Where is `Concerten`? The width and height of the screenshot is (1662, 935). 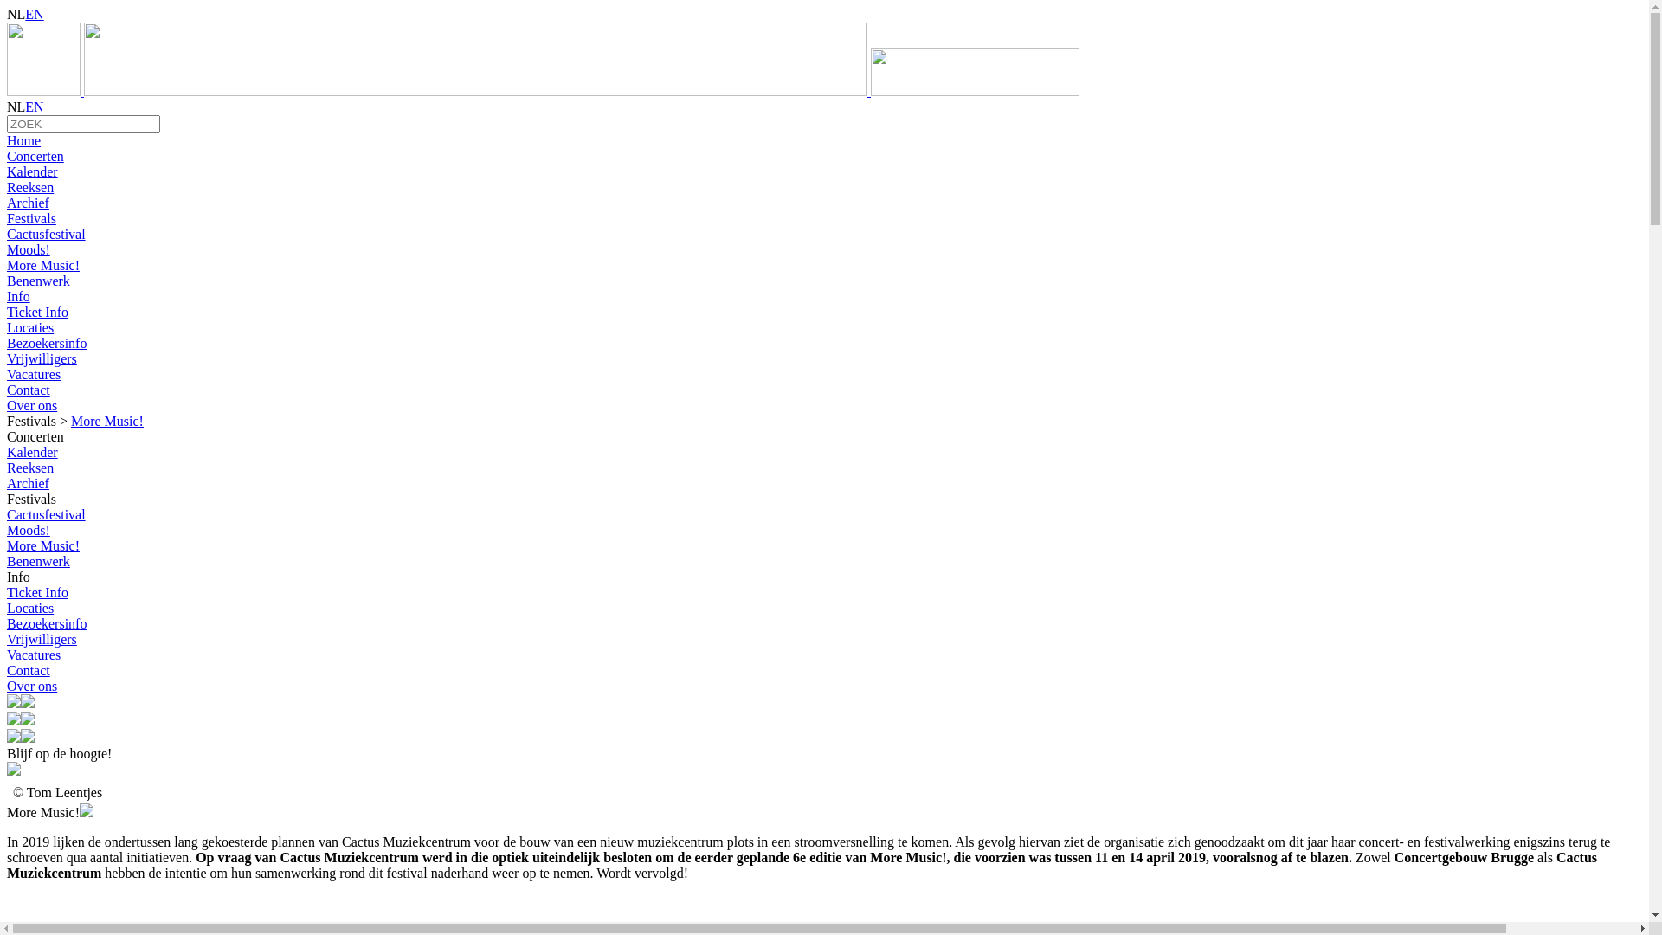
Concerten is located at coordinates (824, 157).